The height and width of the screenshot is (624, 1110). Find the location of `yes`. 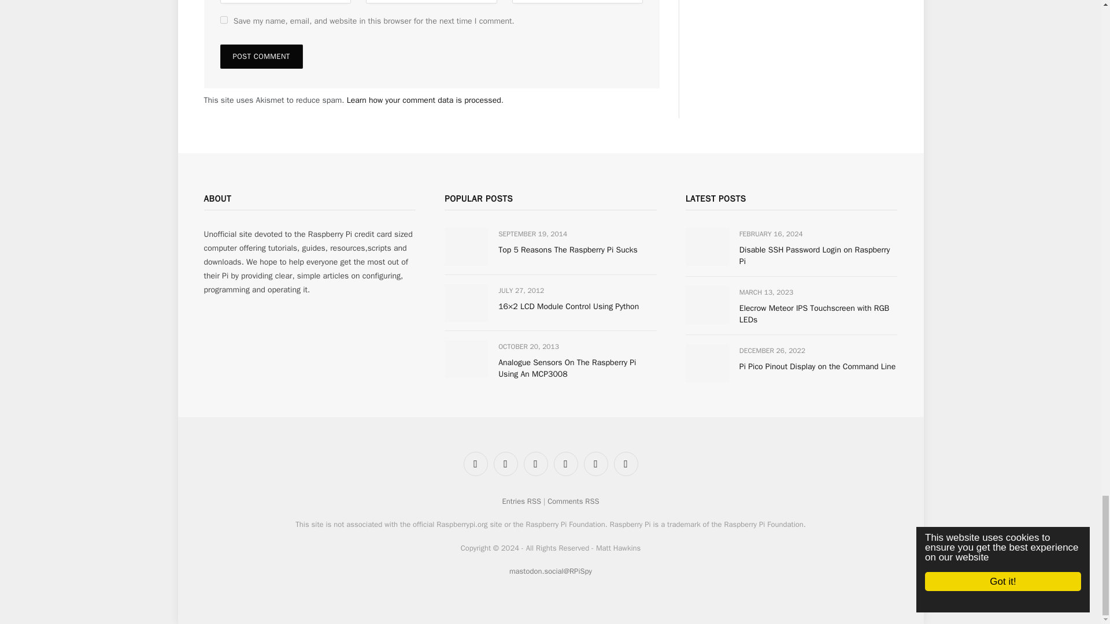

yes is located at coordinates (223, 20).